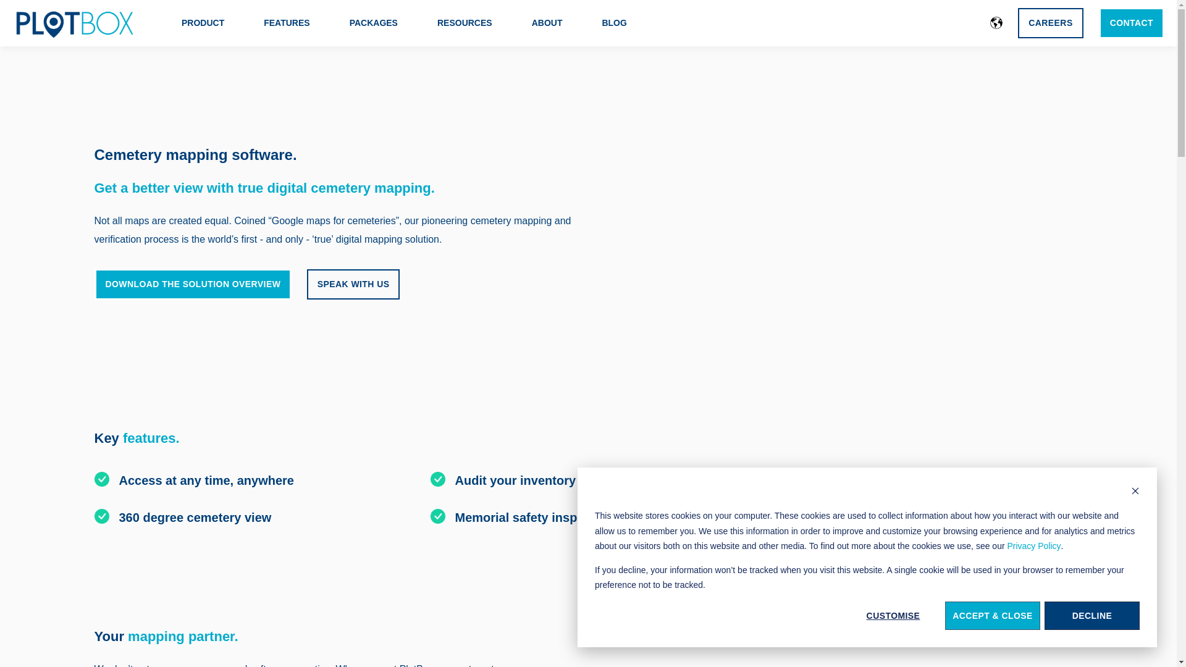 This screenshot has width=1186, height=667. Describe the element at coordinates (203, 23) in the screenshot. I see `PRODUCT` at that location.